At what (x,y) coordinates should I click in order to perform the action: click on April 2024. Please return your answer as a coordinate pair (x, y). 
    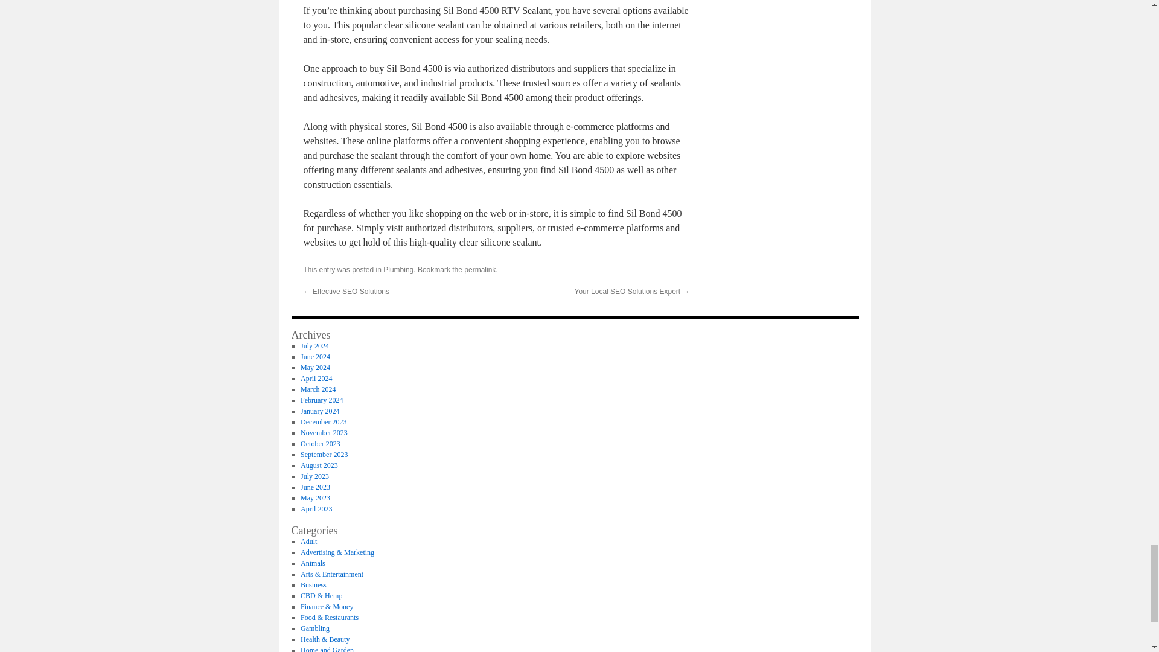
    Looking at the image, I should click on (316, 378).